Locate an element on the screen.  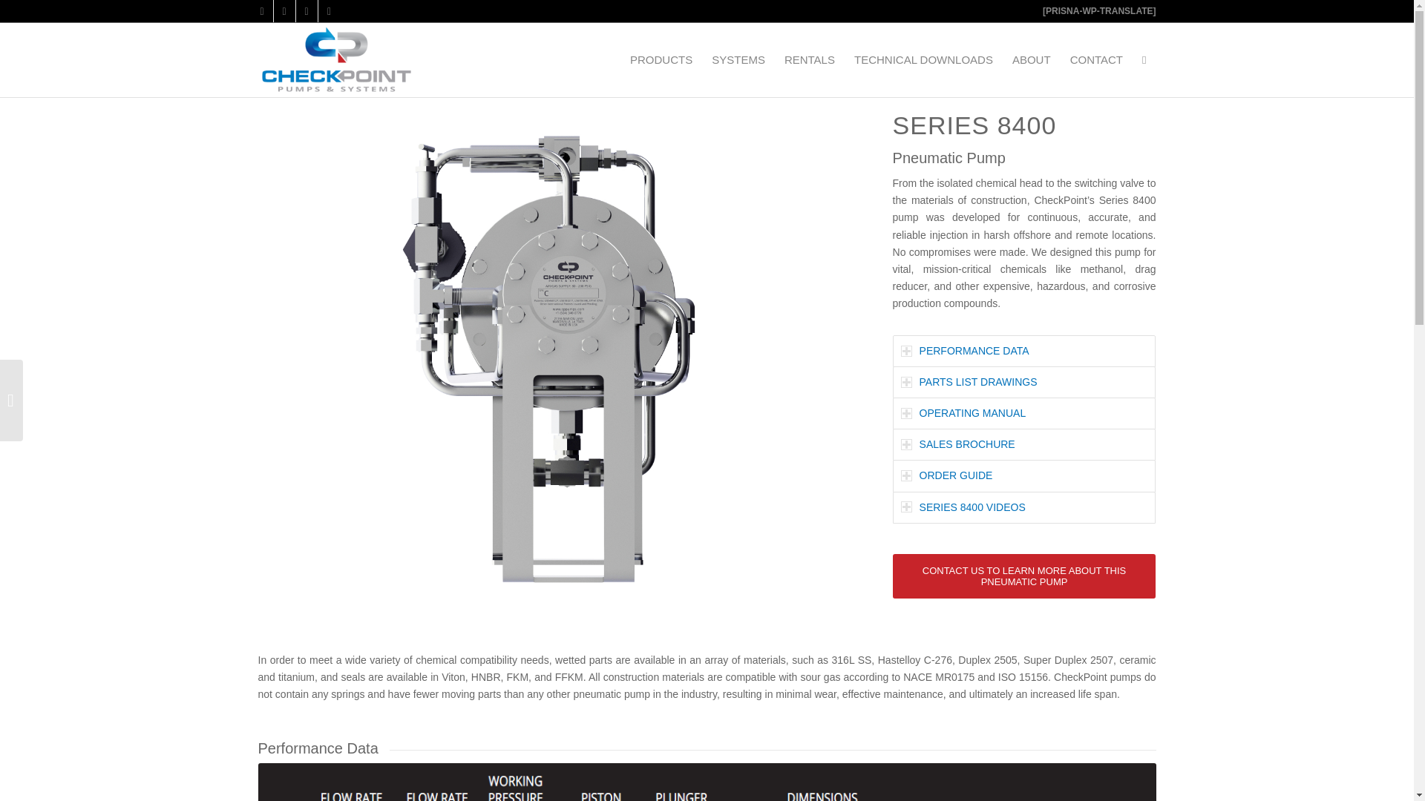
Youtube is located at coordinates (306, 11).